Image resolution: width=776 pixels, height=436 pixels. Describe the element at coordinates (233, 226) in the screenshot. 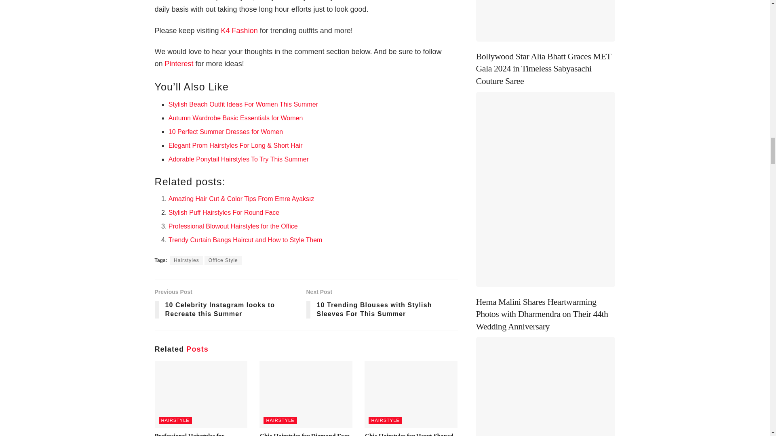

I see `Professional Blowout Hairstyles for the Office` at that location.